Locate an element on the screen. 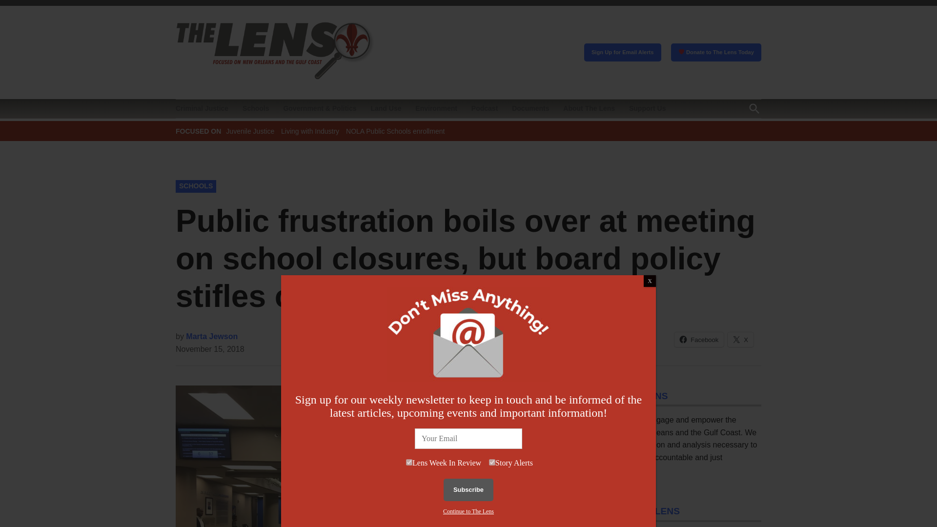 The height and width of the screenshot is (527, 937). X is located at coordinates (740, 340).